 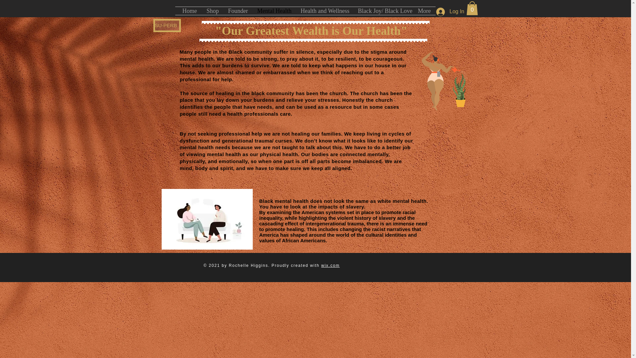 I want to click on BLK Therapist.jpg, so click(x=207, y=219).